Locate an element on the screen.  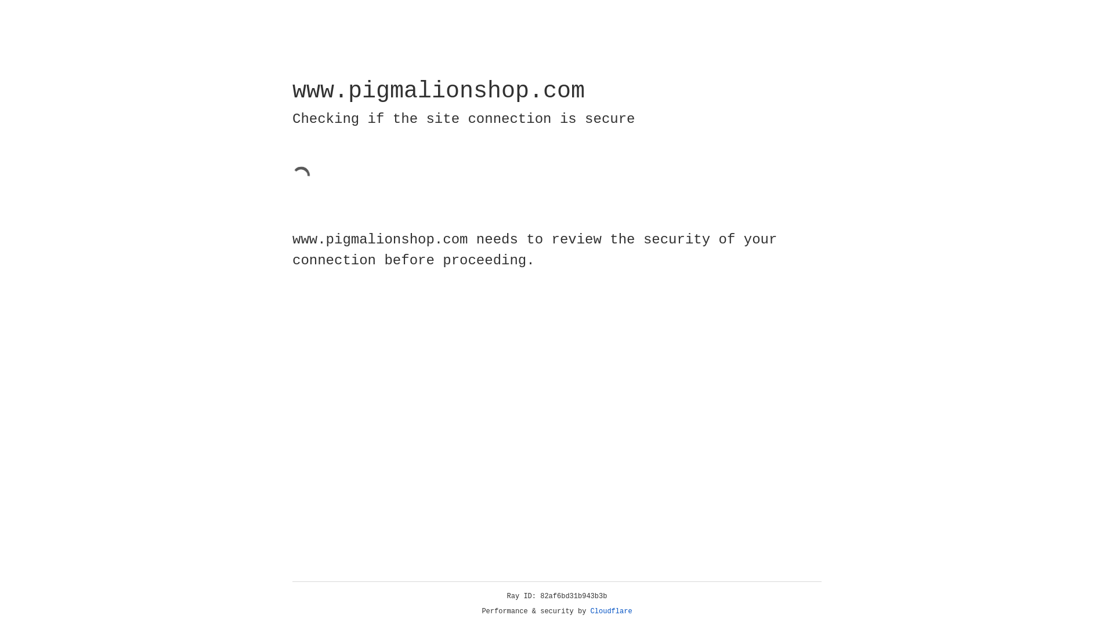
Cloudflare is located at coordinates (612, 612).